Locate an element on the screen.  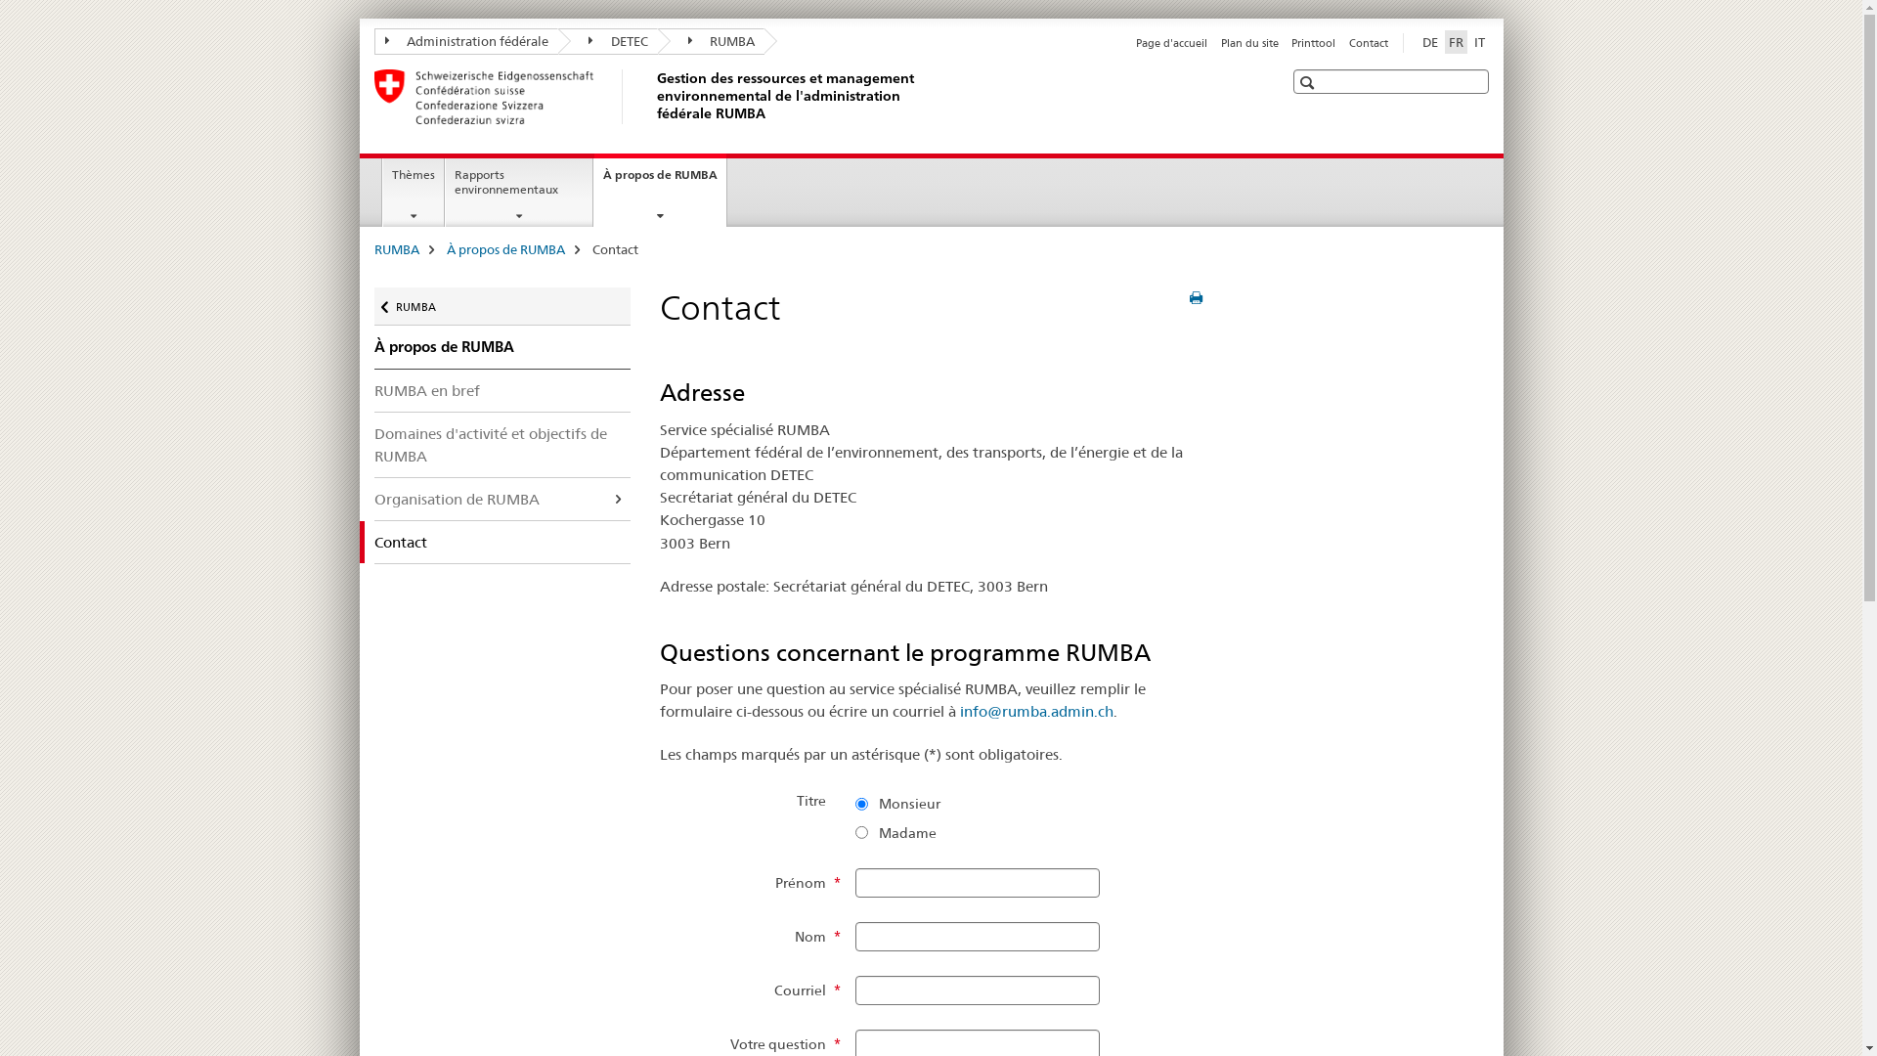
RUMBA en bref is located at coordinates (502, 391).